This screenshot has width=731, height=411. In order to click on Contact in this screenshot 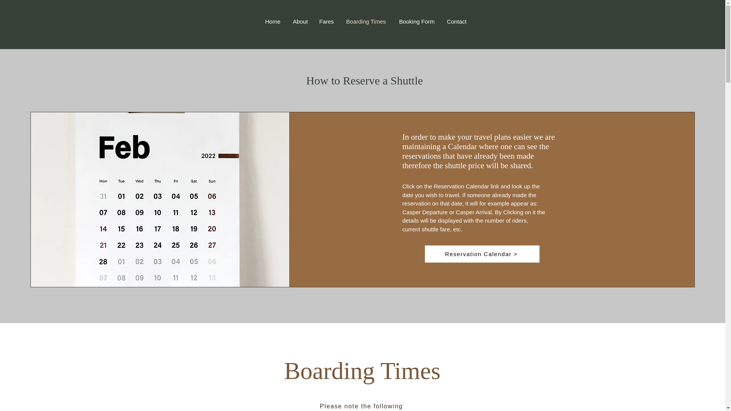, I will do `click(456, 22)`.